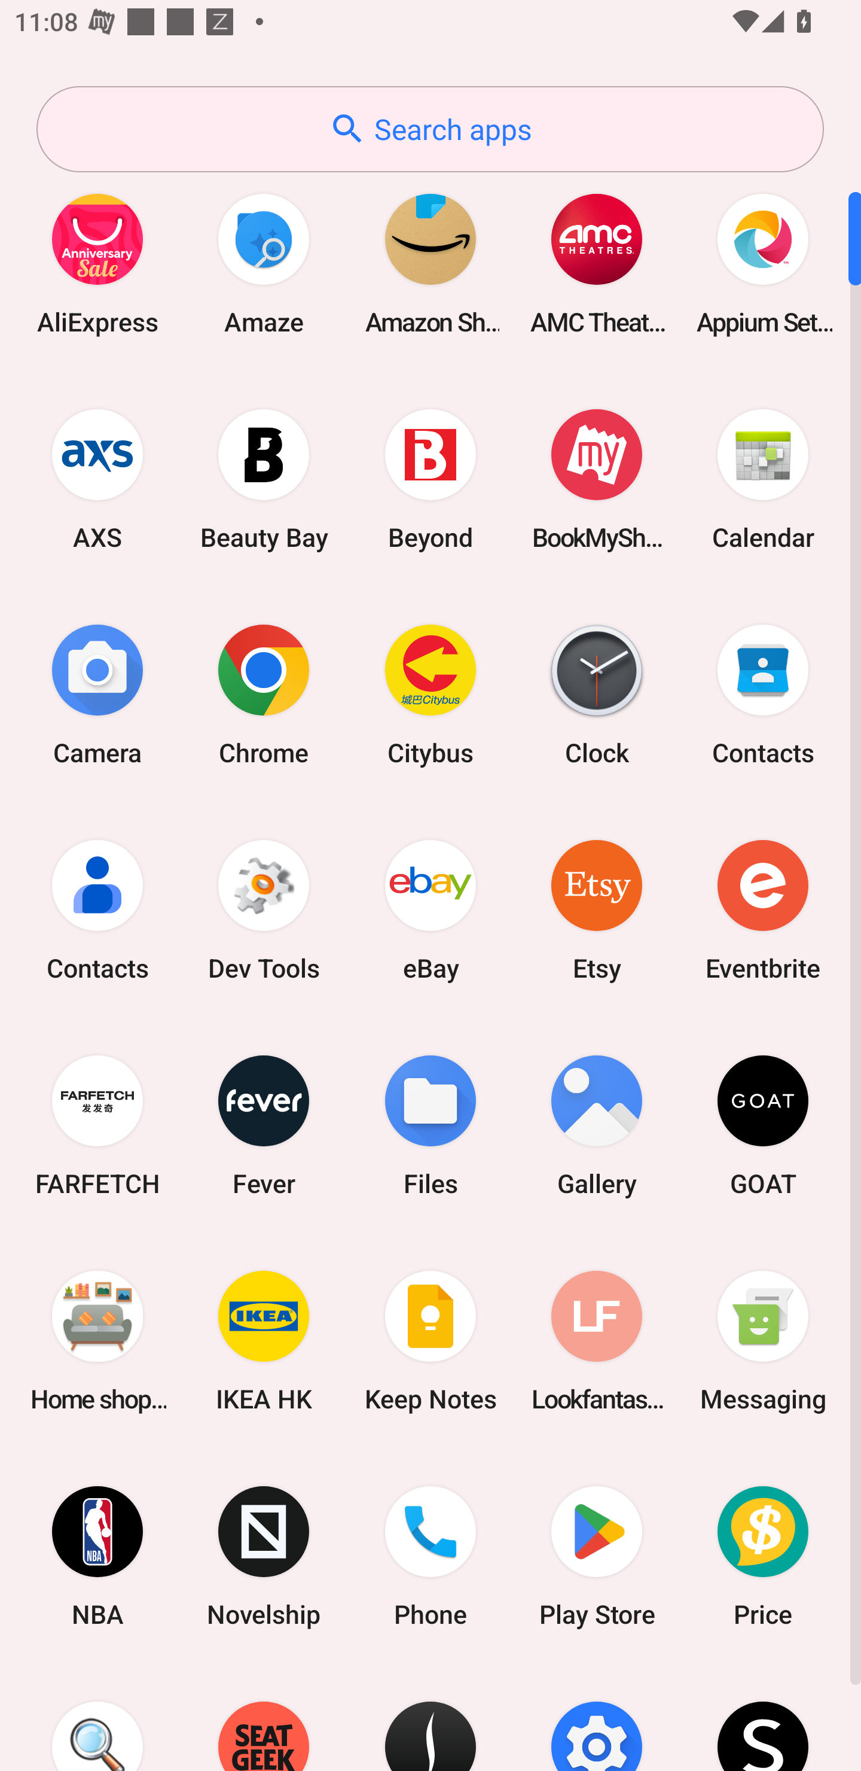 This screenshot has height=1771, width=861. What do you see at coordinates (97, 694) in the screenshot?
I see `Camera` at bounding box center [97, 694].